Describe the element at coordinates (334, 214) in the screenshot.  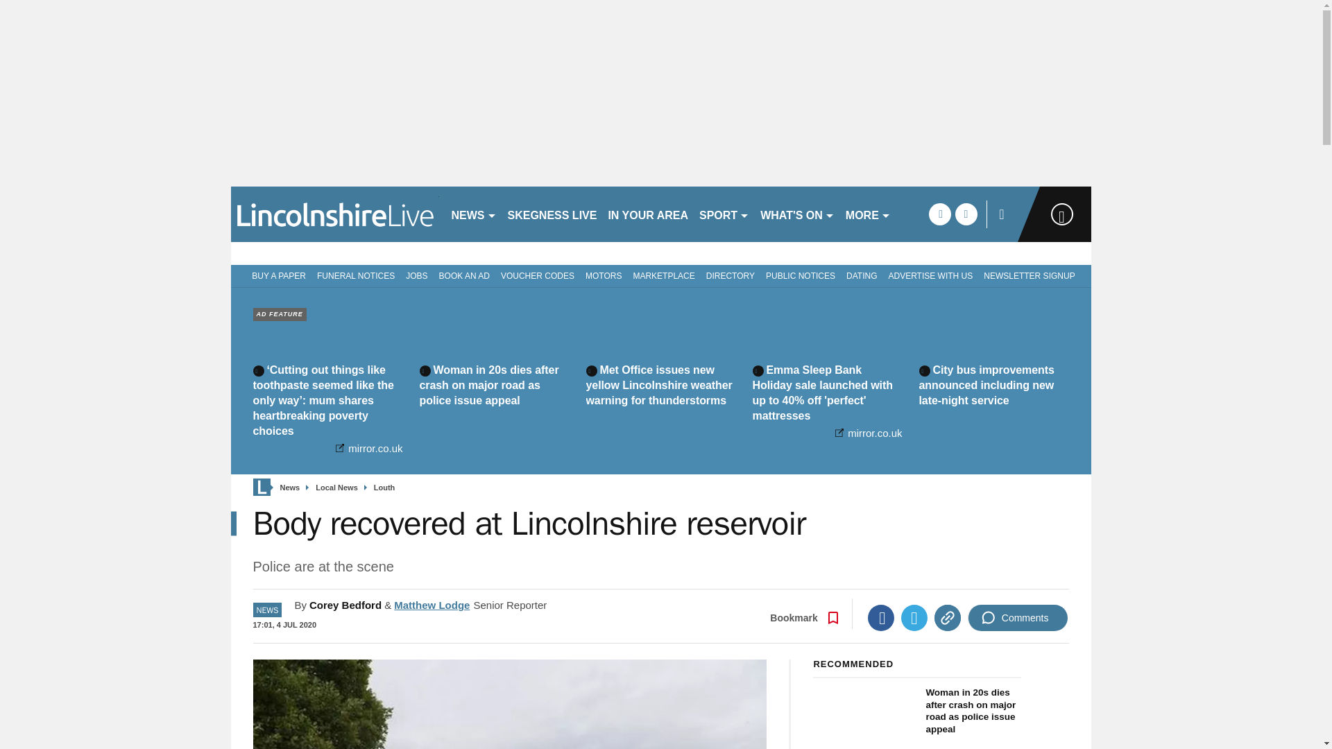
I see `lincolnshirelive` at that location.